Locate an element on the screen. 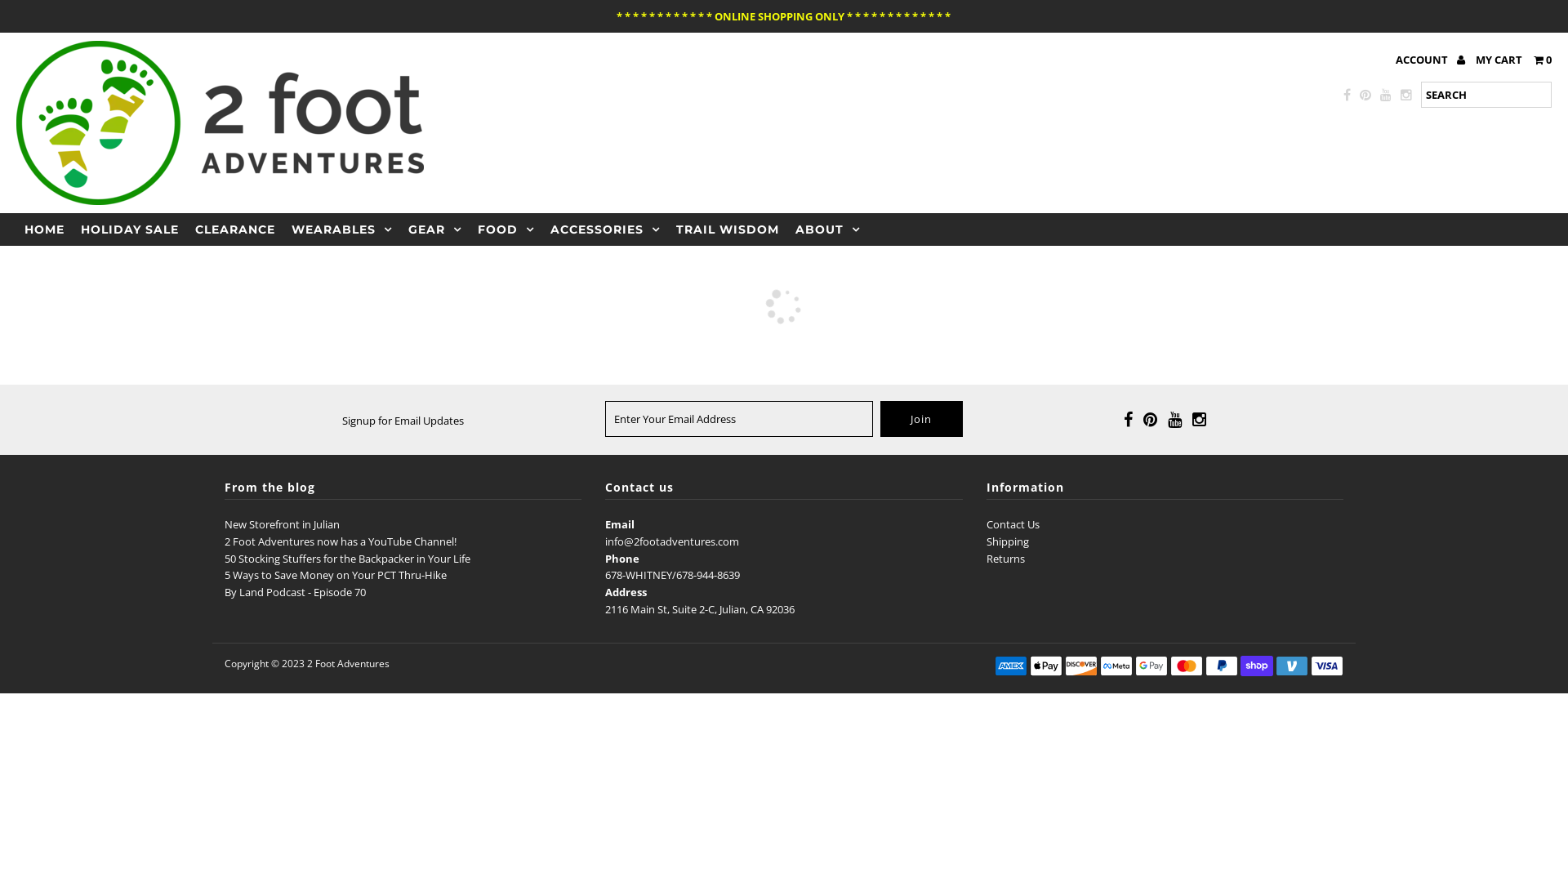 The height and width of the screenshot is (882, 1568). MY CART   0 is located at coordinates (1514, 60).